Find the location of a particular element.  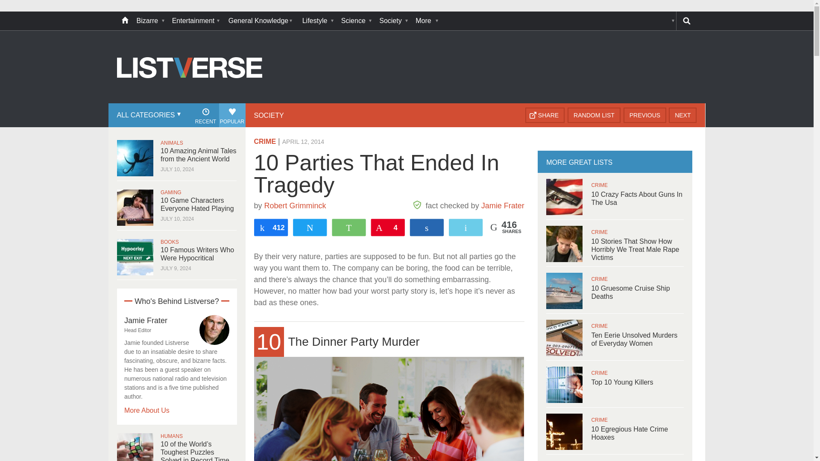

Society is located at coordinates (393, 21).